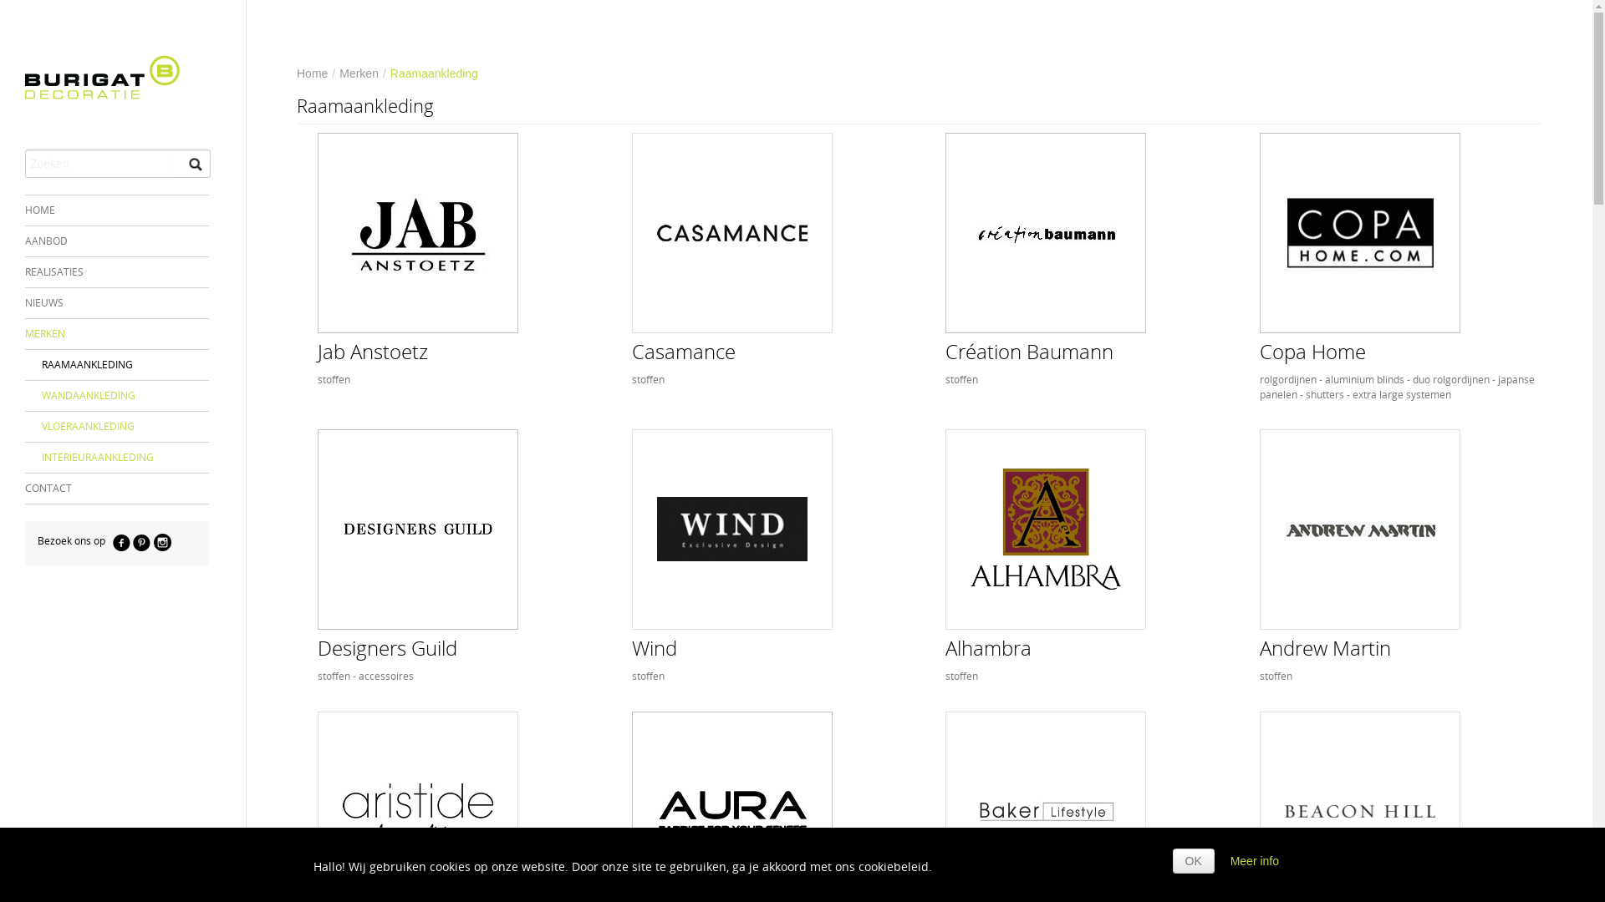 The image size is (1605, 902). I want to click on AANBOD, so click(117, 241).